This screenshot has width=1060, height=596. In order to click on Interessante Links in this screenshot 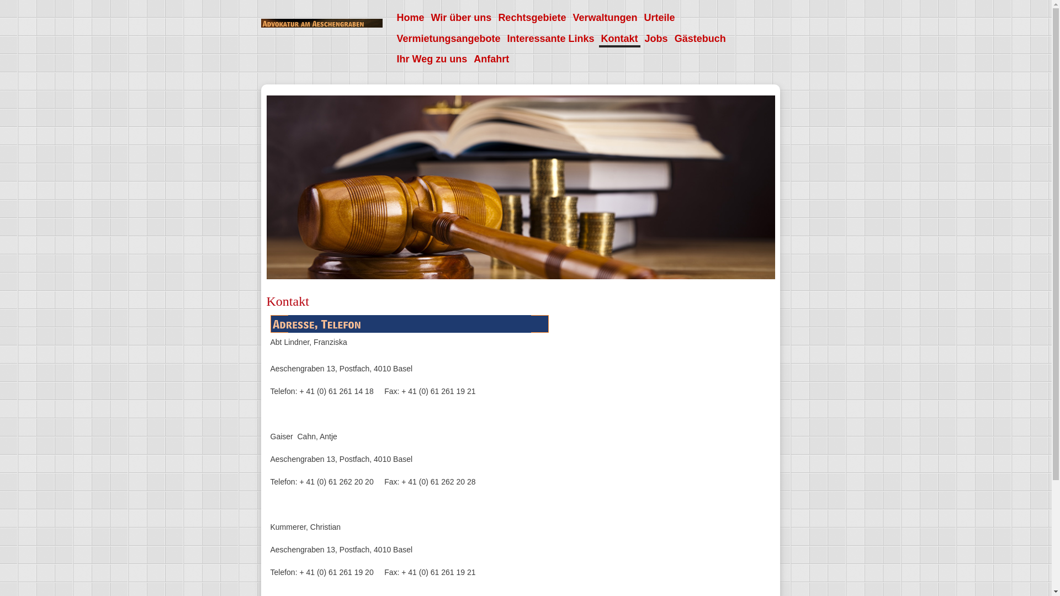, I will do `click(551, 39)`.